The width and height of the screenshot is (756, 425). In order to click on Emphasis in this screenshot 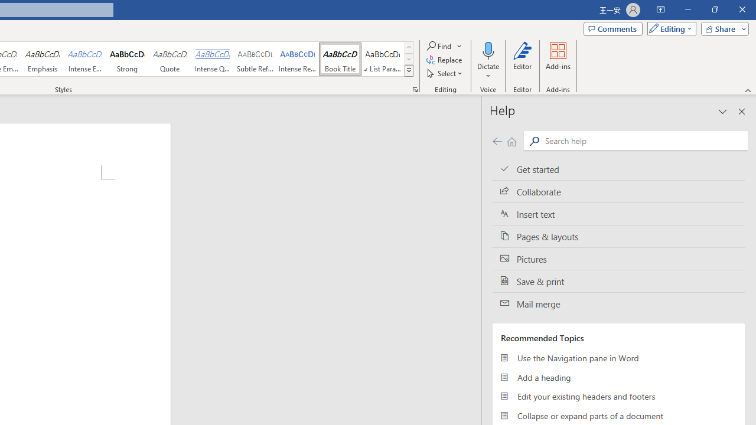, I will do `click(42, 59)`.